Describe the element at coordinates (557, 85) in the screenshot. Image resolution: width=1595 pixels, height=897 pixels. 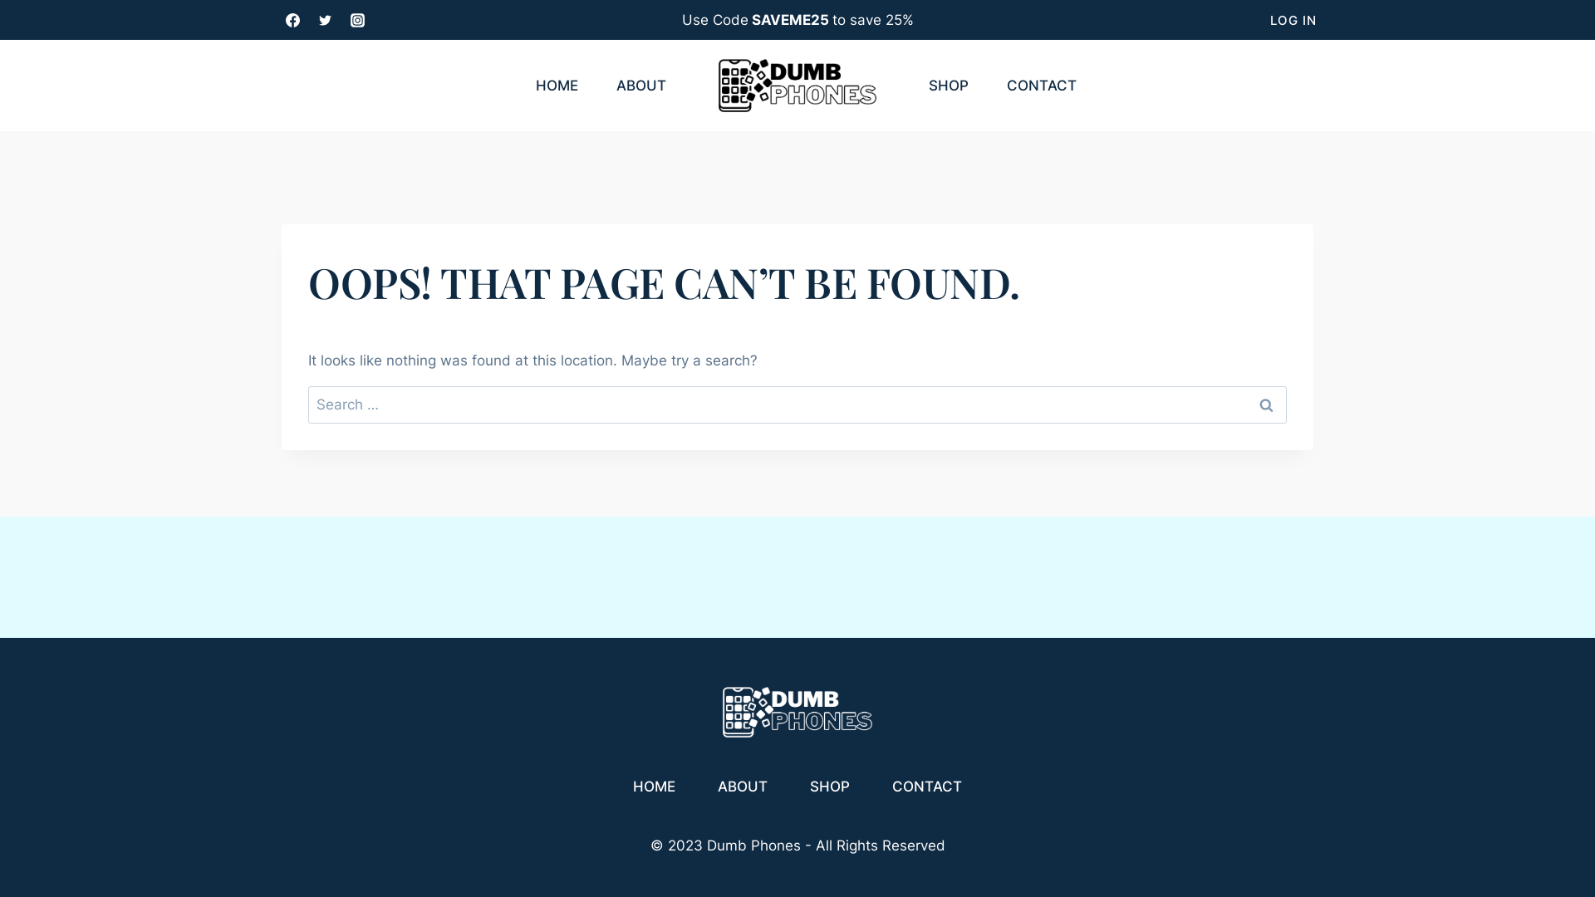
I see `HOME` at that location.